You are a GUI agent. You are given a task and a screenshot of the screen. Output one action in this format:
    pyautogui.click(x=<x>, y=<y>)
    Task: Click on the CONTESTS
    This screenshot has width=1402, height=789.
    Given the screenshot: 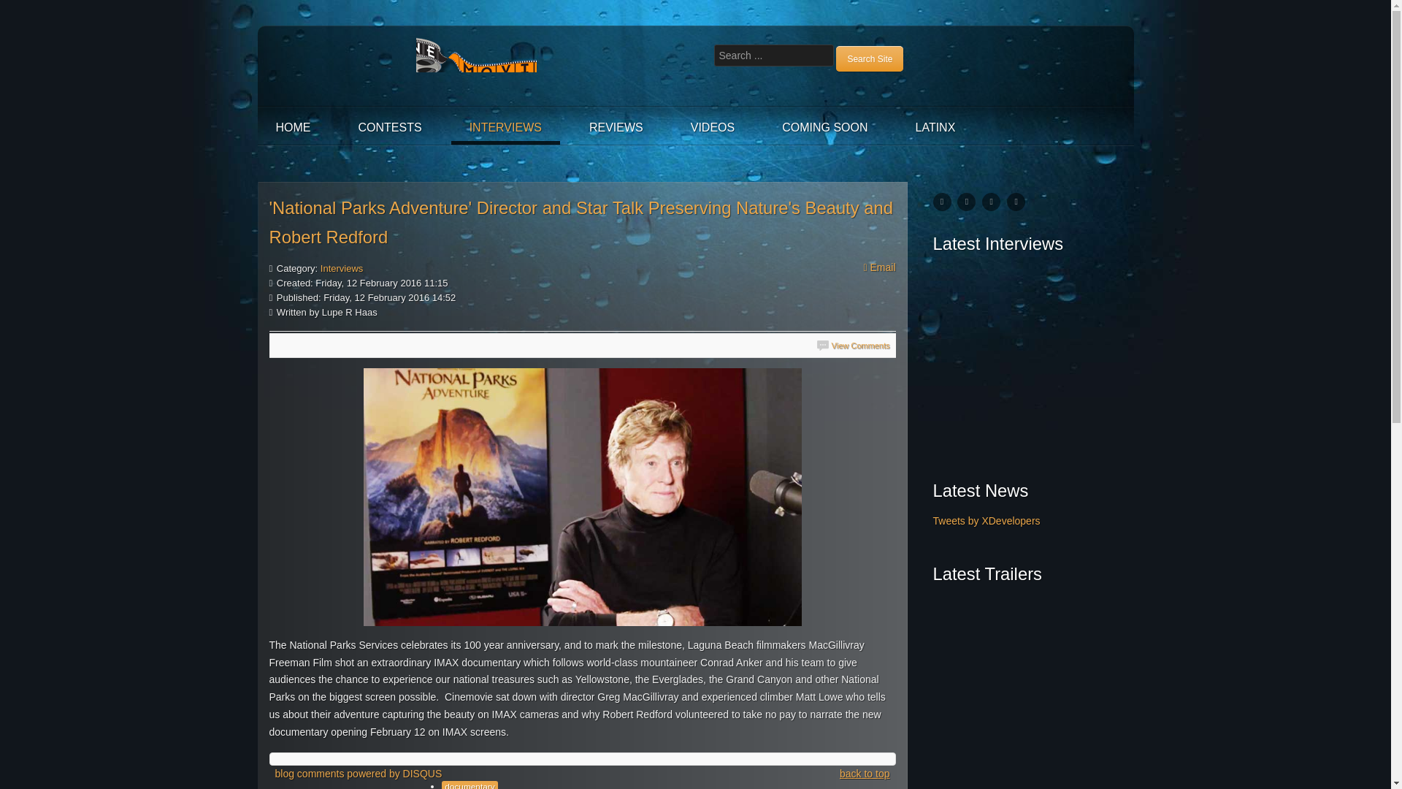 What is the action you would take?
    pyautogui.click(x=390, y=127)
    